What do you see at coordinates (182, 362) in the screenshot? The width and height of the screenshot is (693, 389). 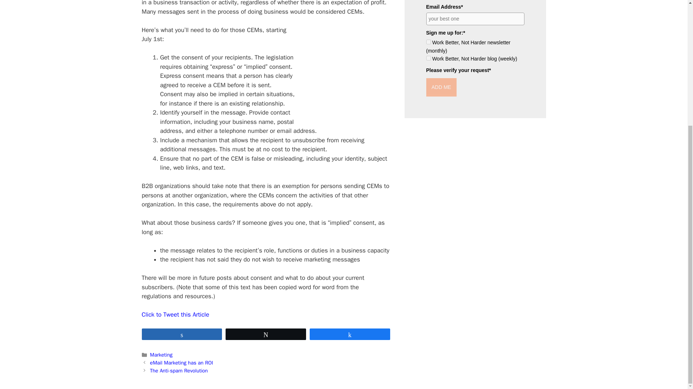 I see `eMail Marketing has an ROI` at bounding box center [182, 362].